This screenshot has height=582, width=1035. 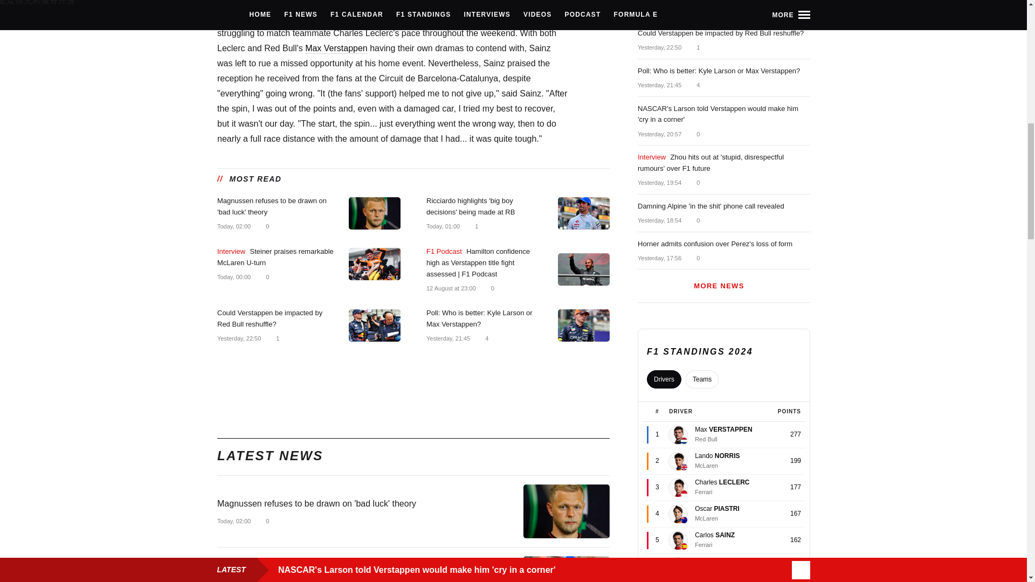 What do you see at coordinates (450, 288) in the screenshot?
I see `Monday 12 August 2024 at 23:00` at bounding box center [450, 288].